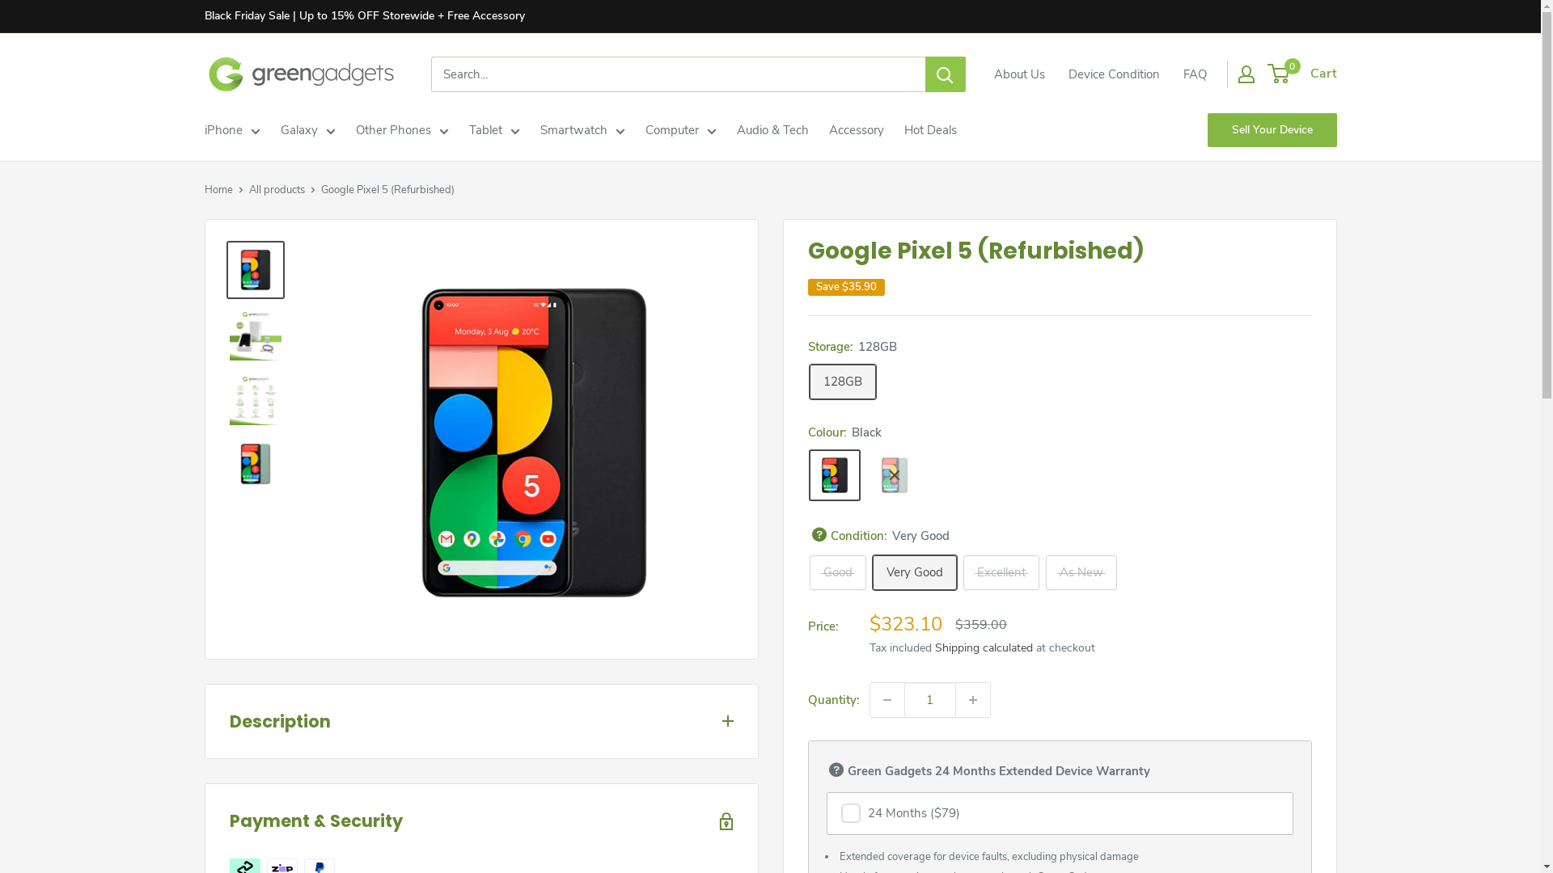 This screenshot has width=1553, height=873. I want to click on Black, so click(835, 475).